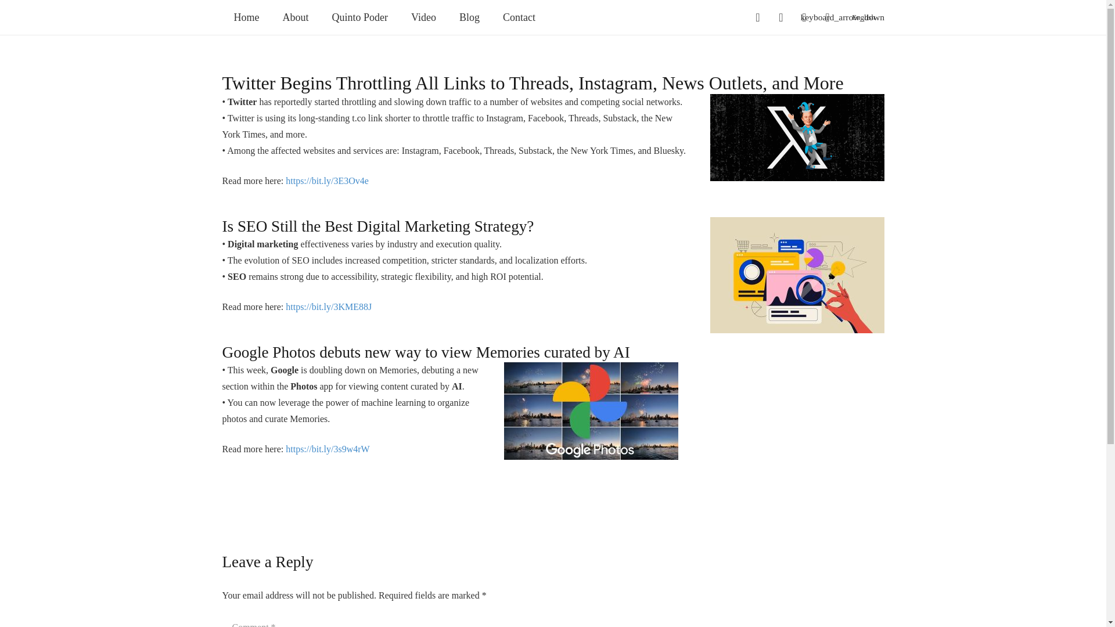 The height and width of the screenshot is (627, 1115). Describe the element at coordinates (423, 17) in the screenshot. I see `Video` at that location.